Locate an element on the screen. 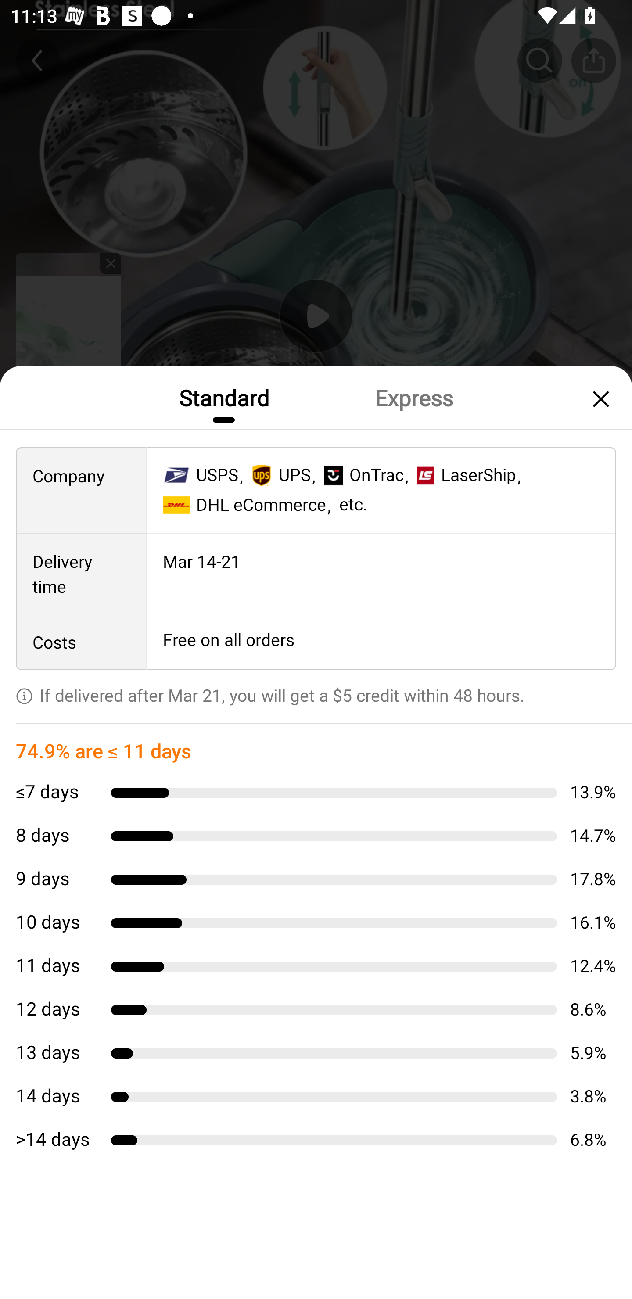  Free shipping on all orders Exclusive offer is located at coordinates (316, 693).